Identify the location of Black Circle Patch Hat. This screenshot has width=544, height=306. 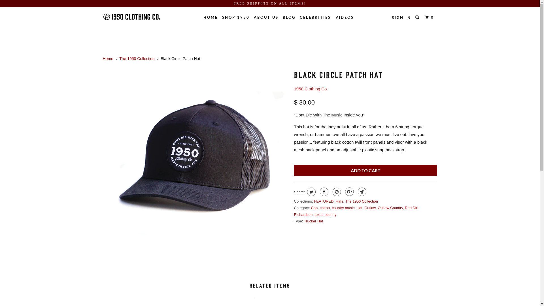
(195, 159).